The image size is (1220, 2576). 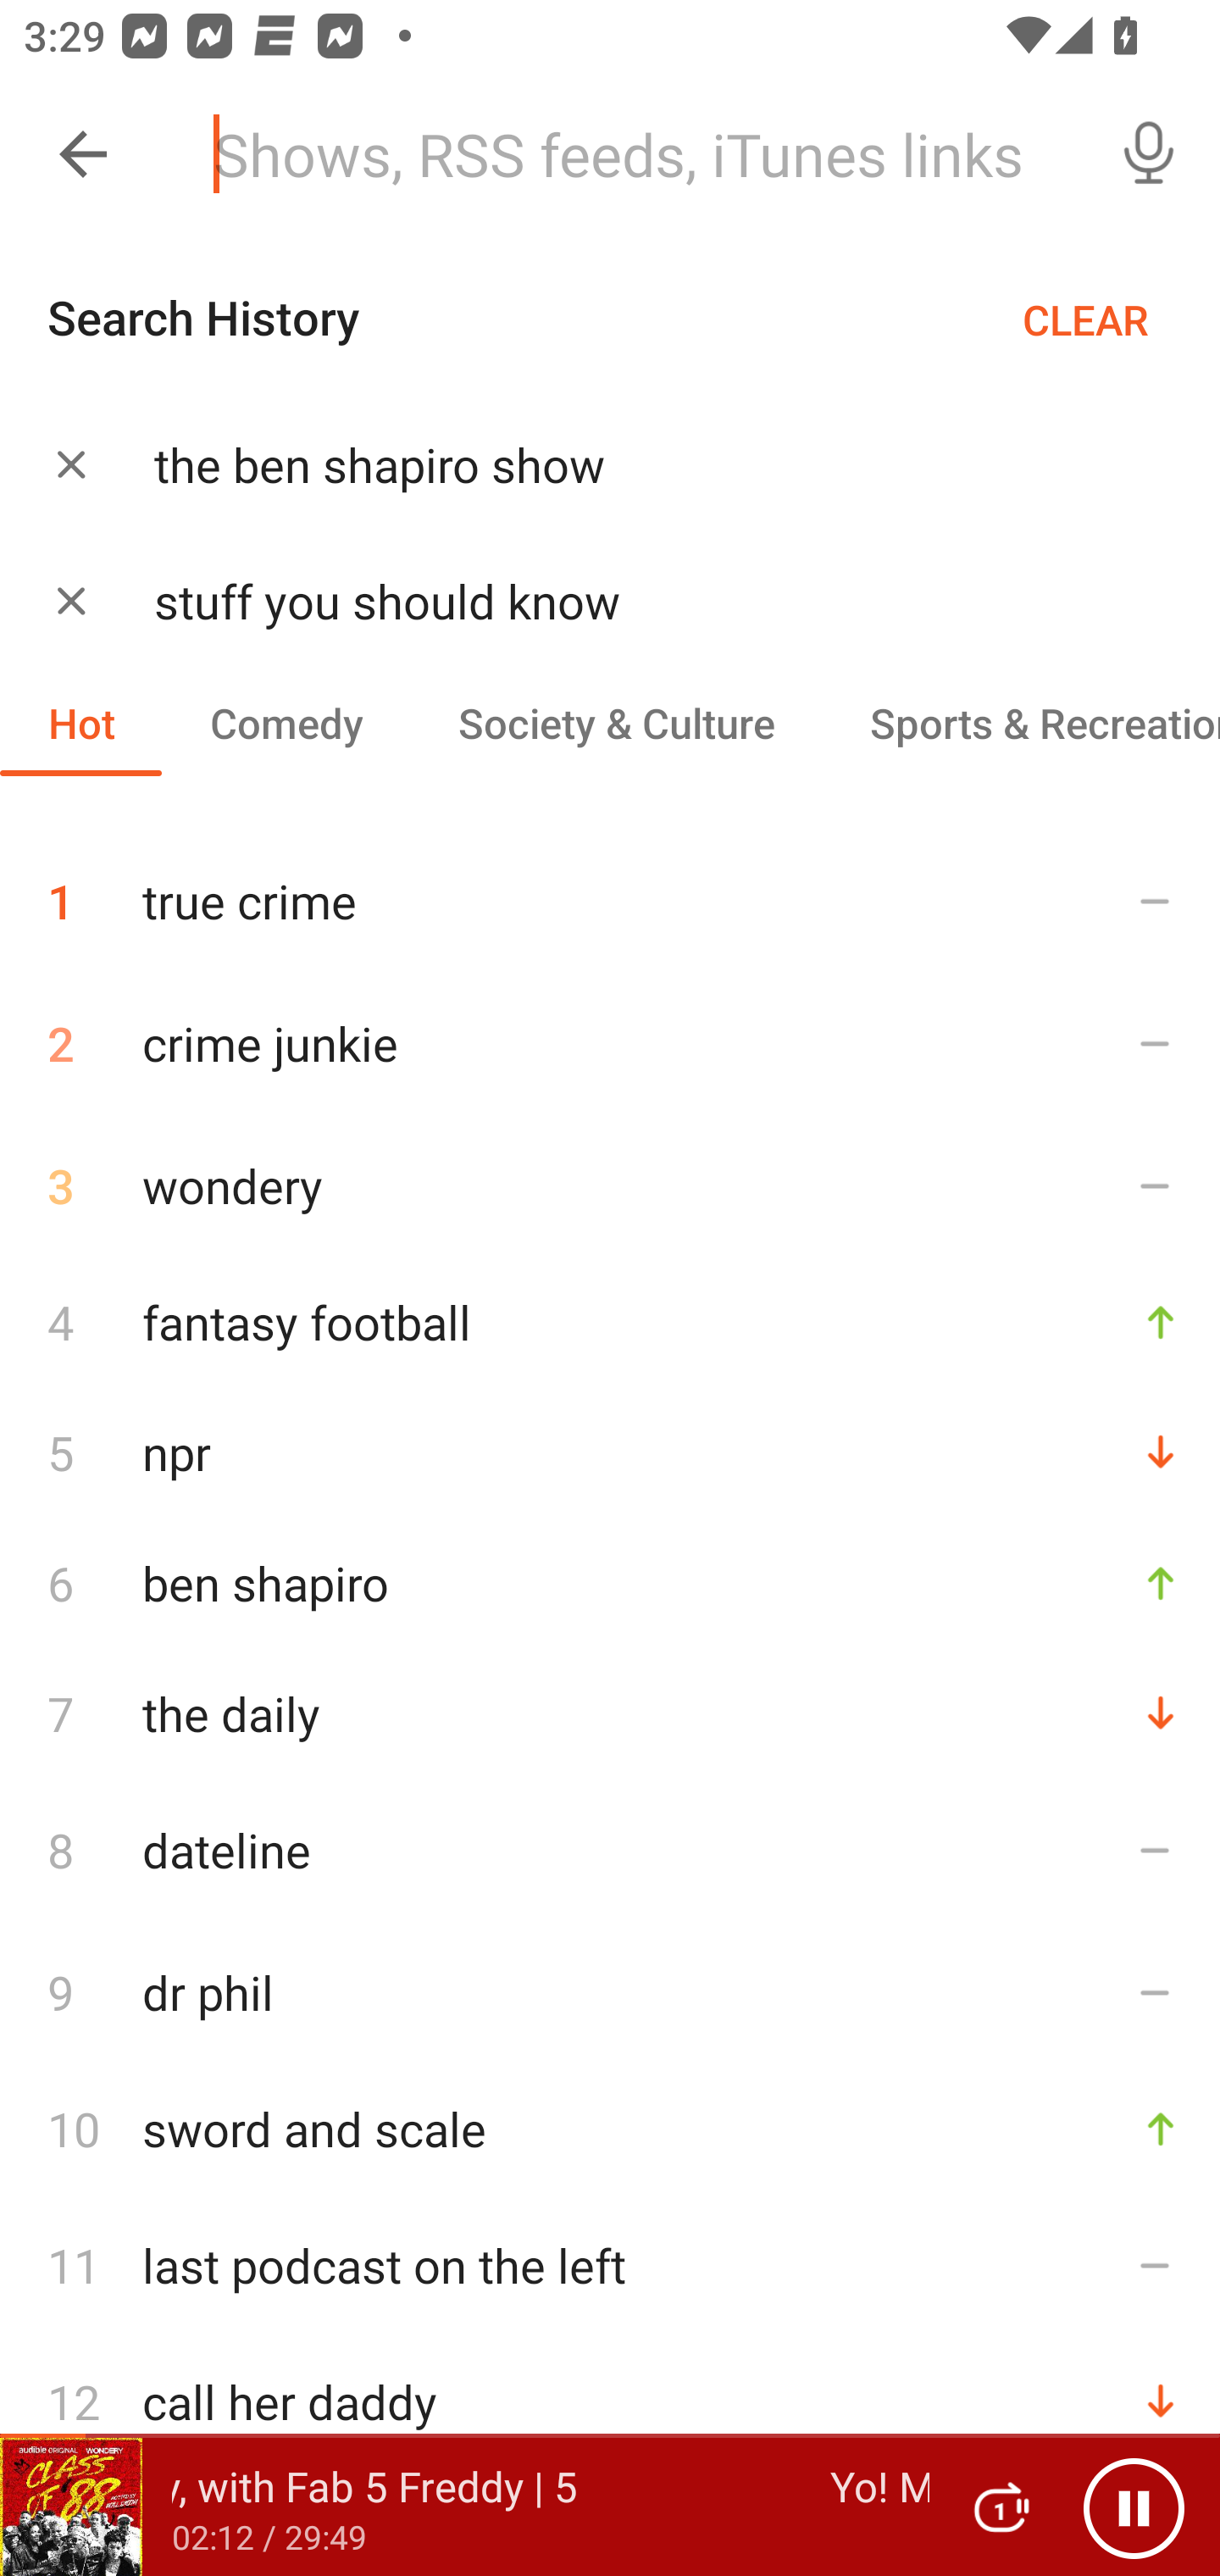 I want to click on 2 crime junkie, so click(x=610, y=1043).